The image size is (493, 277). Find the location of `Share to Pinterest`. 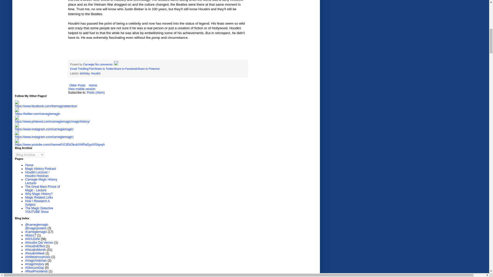

Share to Pinterest is located at coordinates (148, 69).